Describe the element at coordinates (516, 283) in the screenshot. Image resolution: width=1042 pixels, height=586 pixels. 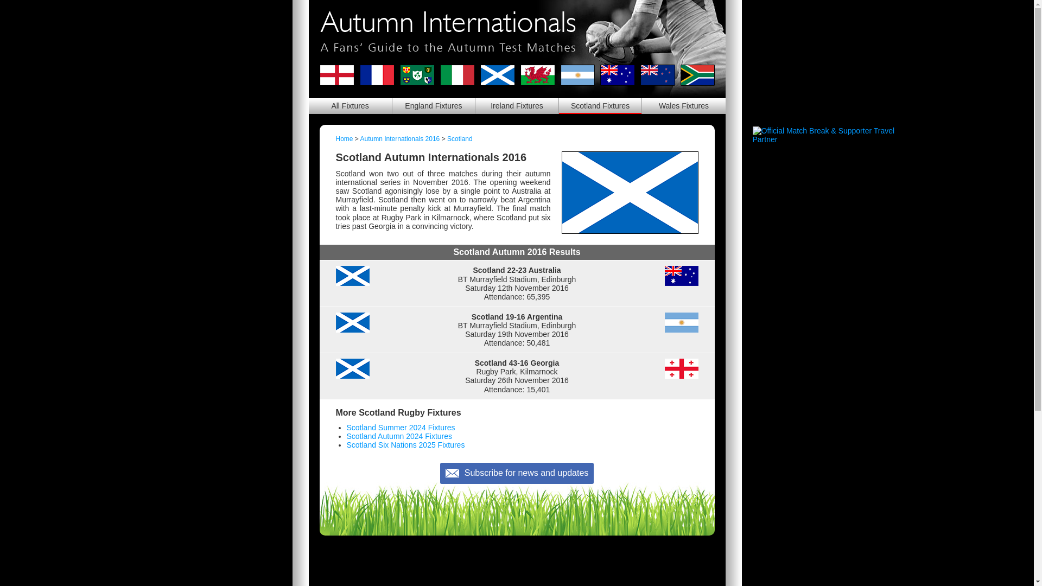
I see `Scotland 22-23 Australia` at that location.